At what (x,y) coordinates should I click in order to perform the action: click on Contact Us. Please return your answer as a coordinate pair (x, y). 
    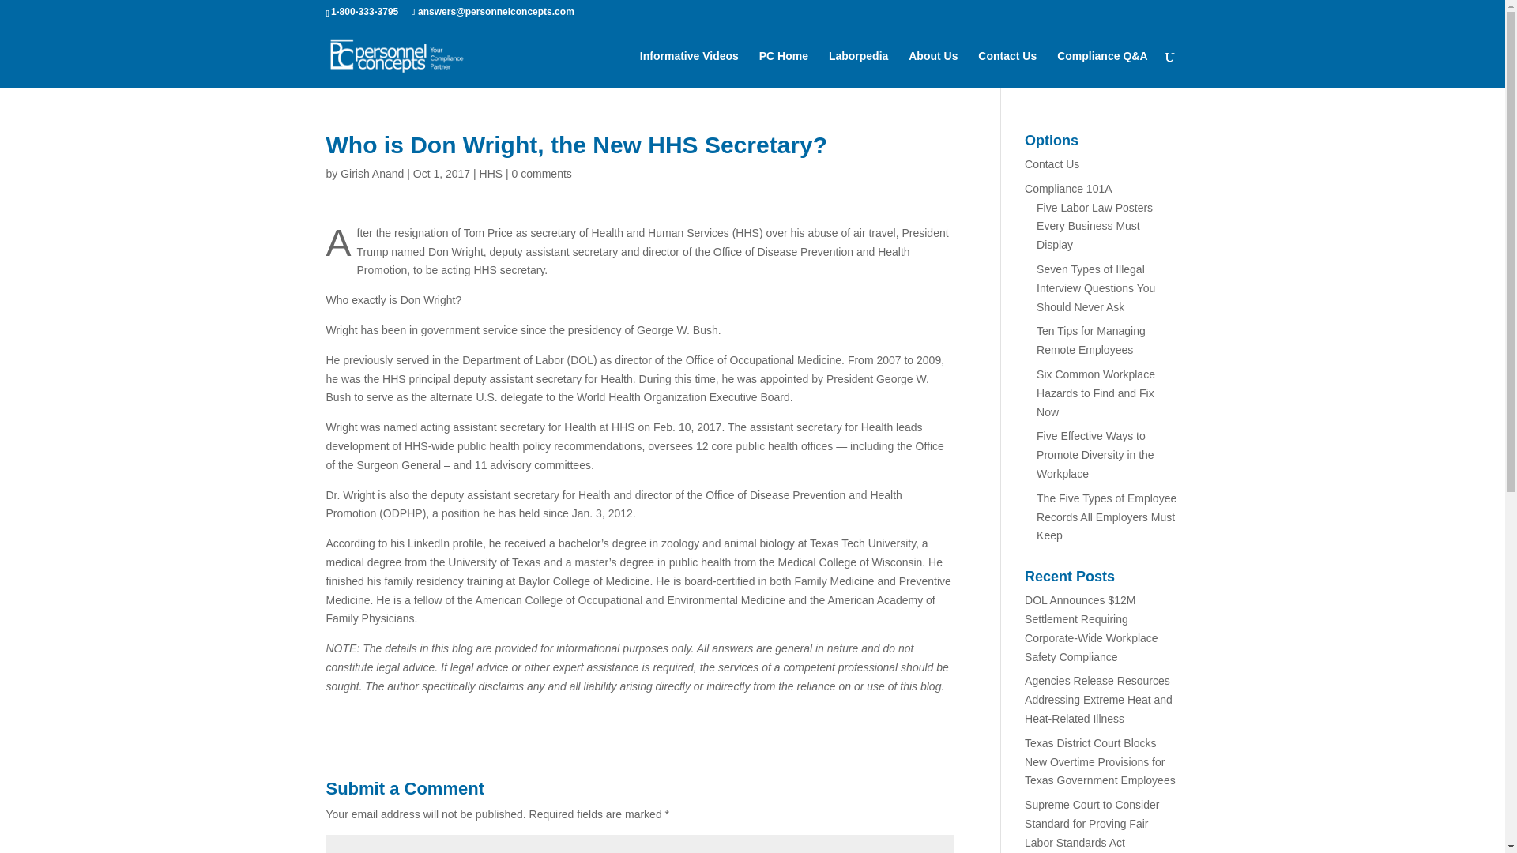
    Looking at the image, I should click on (1007, 69).